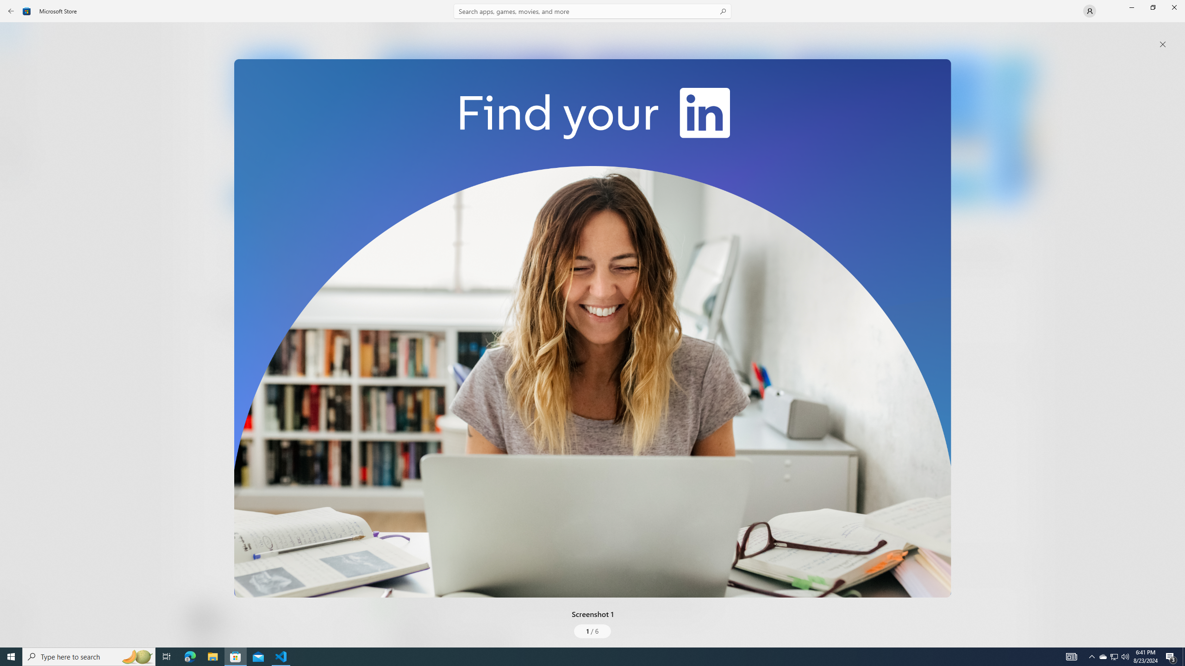  What do you see at coordinates (592, 324) in the screenshot?
I see `AutomationID: NavigationControl` at bounding box center [592, 324].